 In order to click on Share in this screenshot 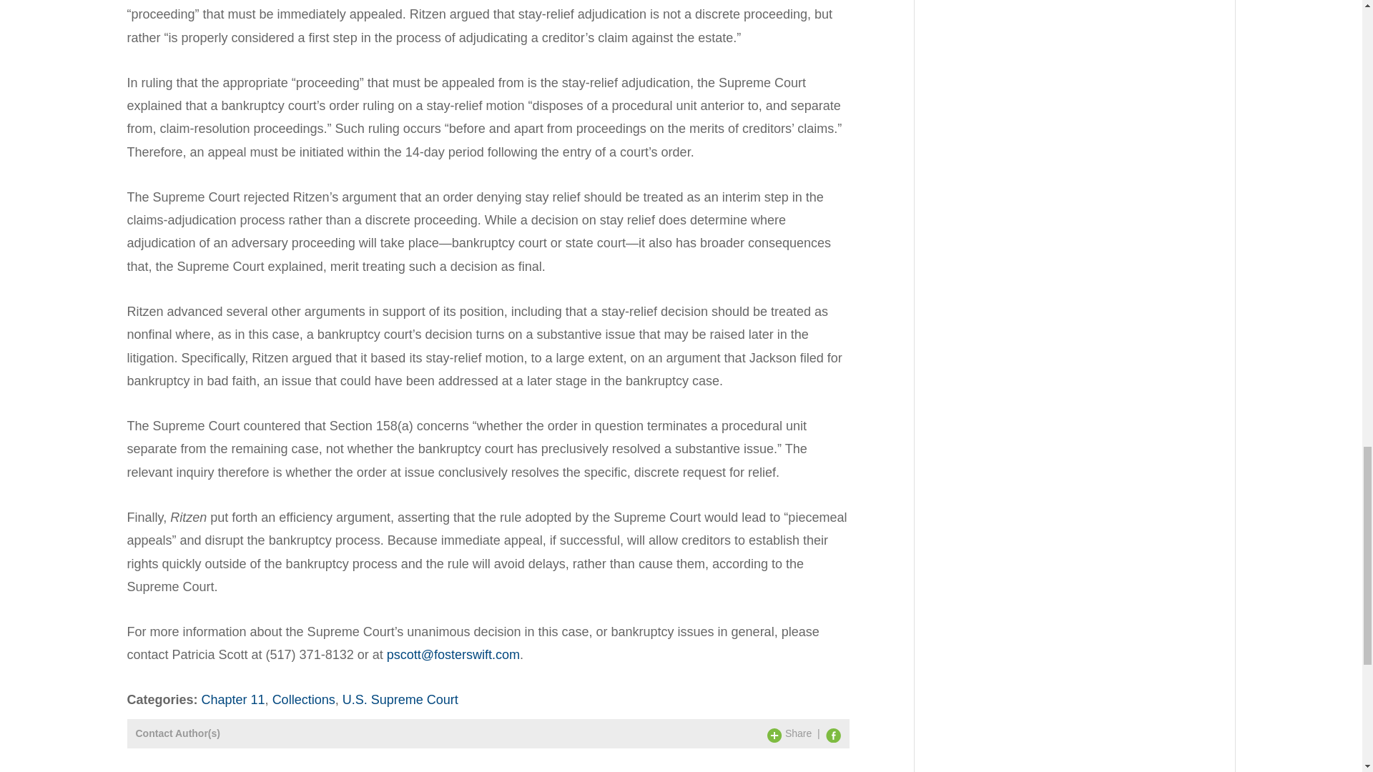, I will do `click(789, 733)`.